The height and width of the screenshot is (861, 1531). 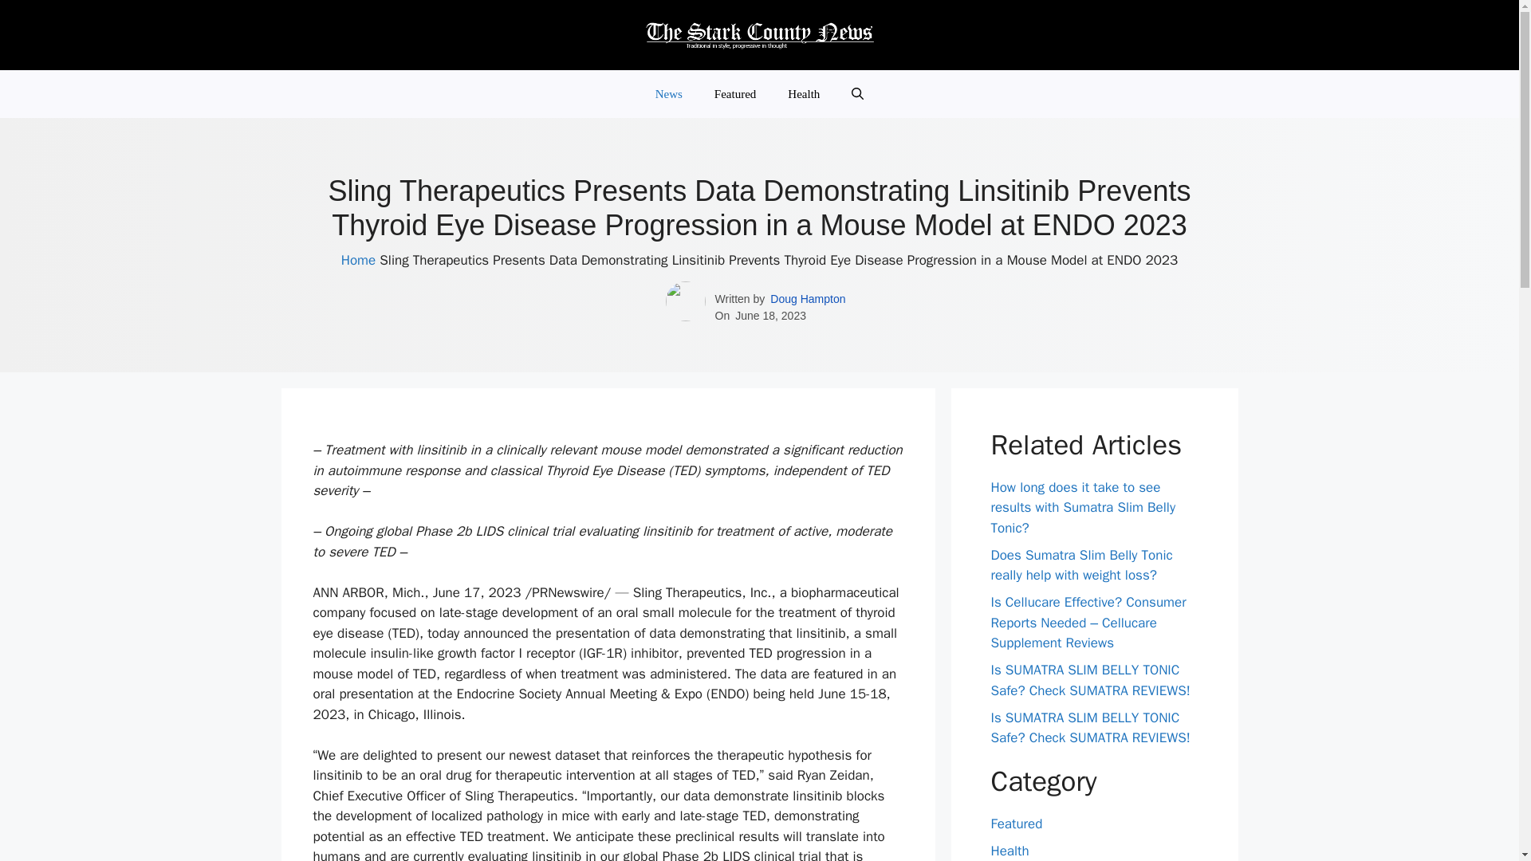 I want to click on Health, so click(x=804, y=93).